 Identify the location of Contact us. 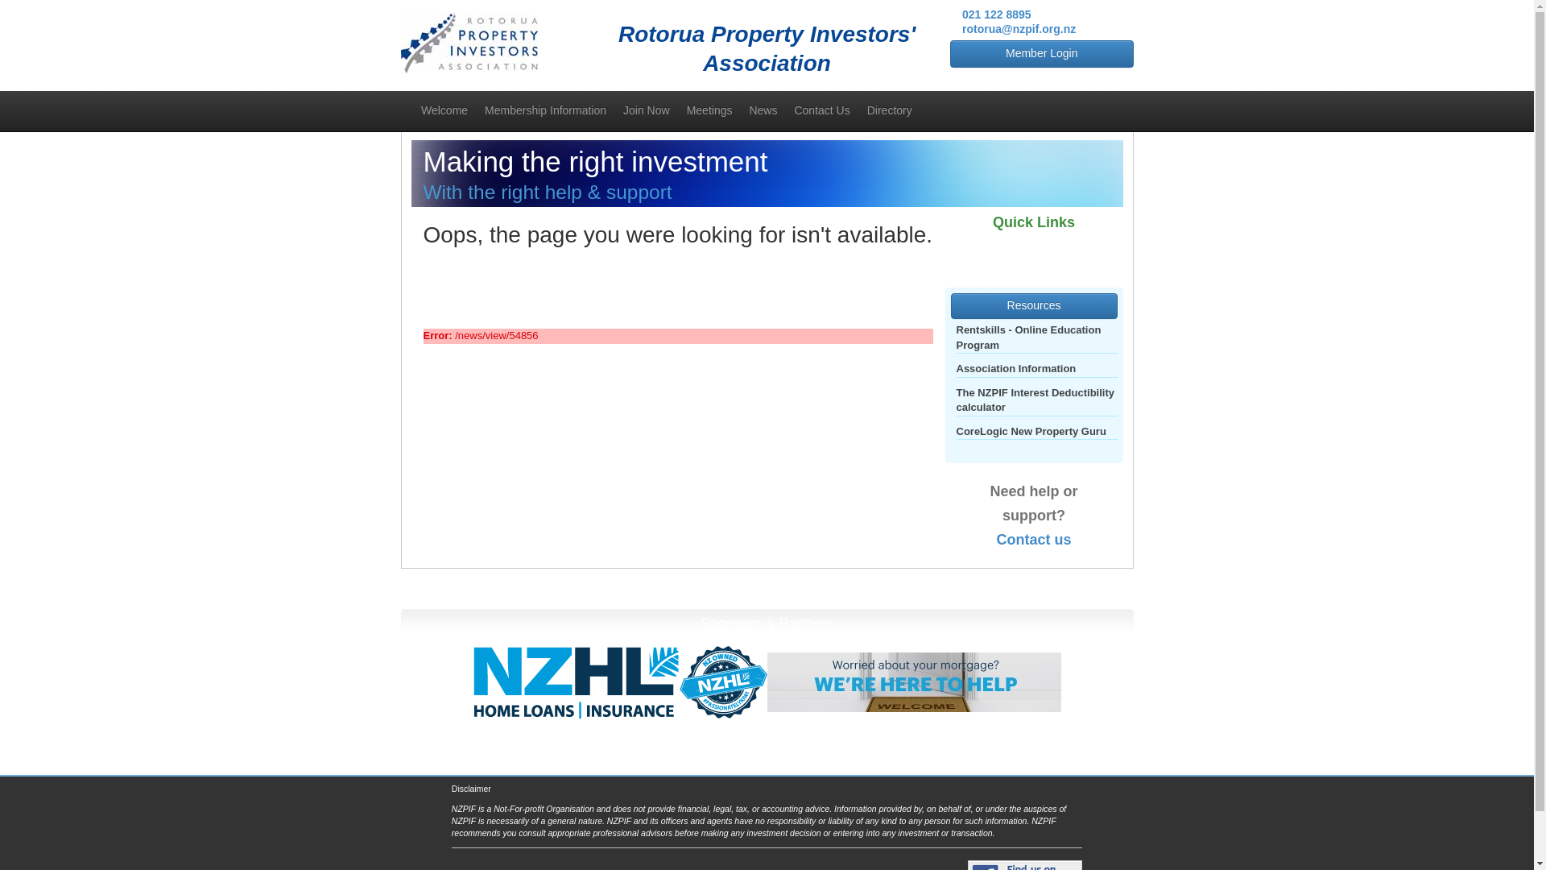
(1033, 540).